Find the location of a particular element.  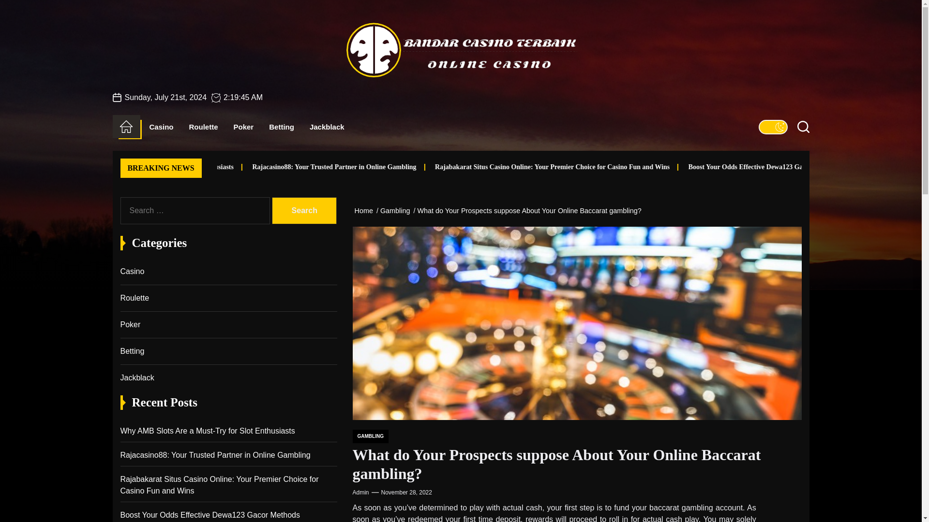

Gambling is located at coordinates (397, 210).